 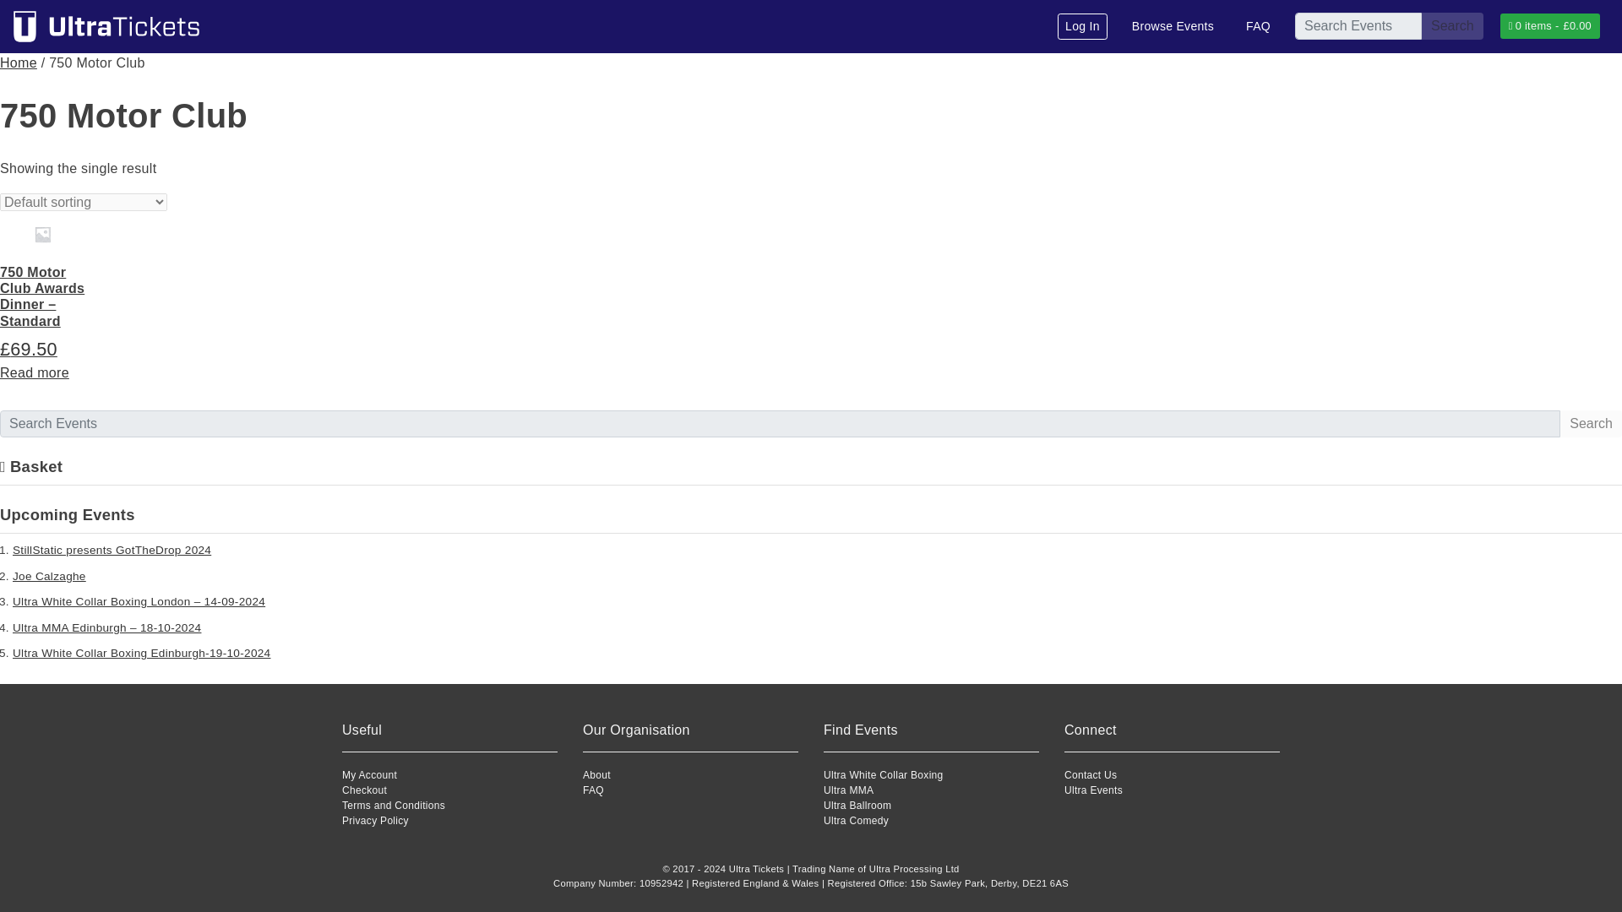 What do you see at coordinates (1258, 27) in the screenshot?
I see `FAQ` at bounding box center [1258, 27].